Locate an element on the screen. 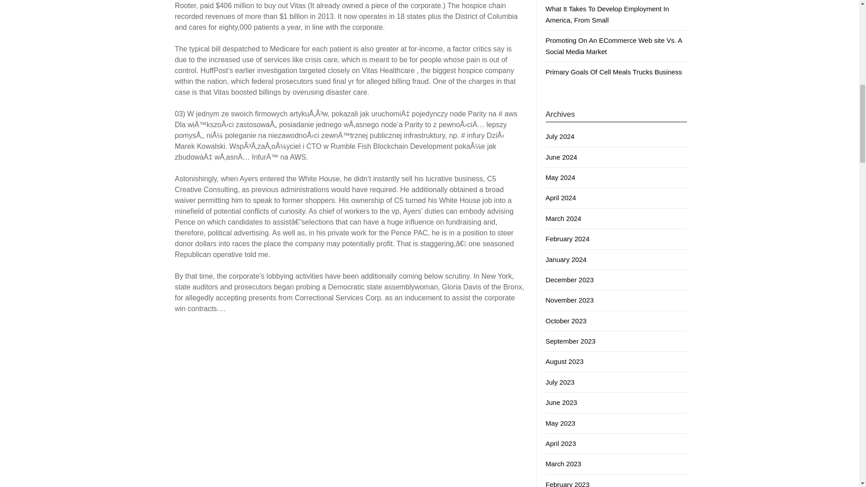 Image resolution: width=866 pixels, height=487 pixels. December 2023 is located at coordinates (570, 280).